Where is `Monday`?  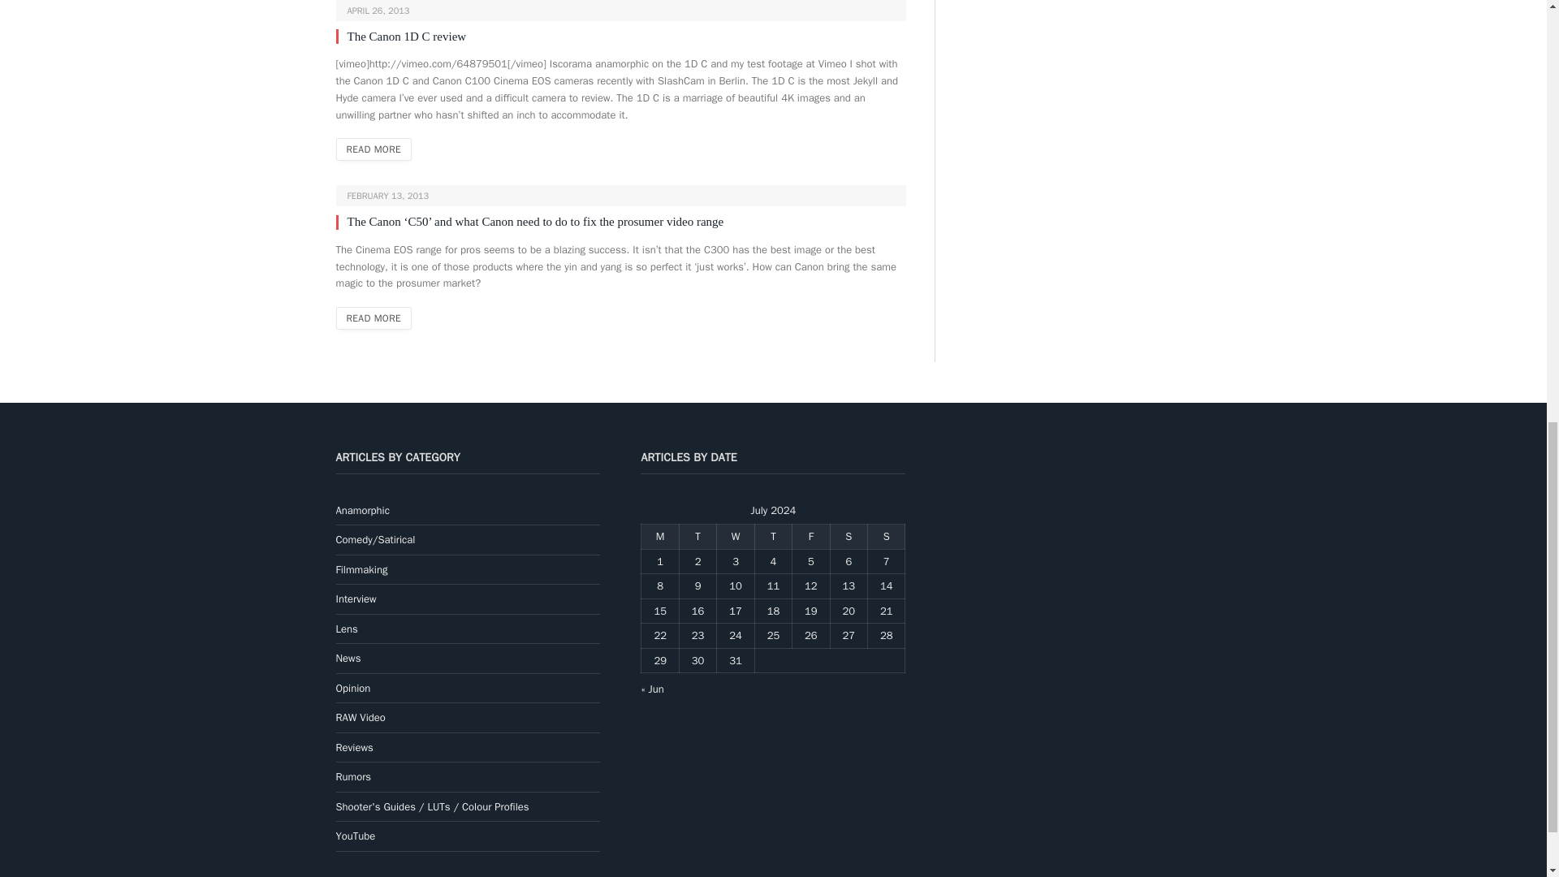
Monday is located at coordinates (659, 537).